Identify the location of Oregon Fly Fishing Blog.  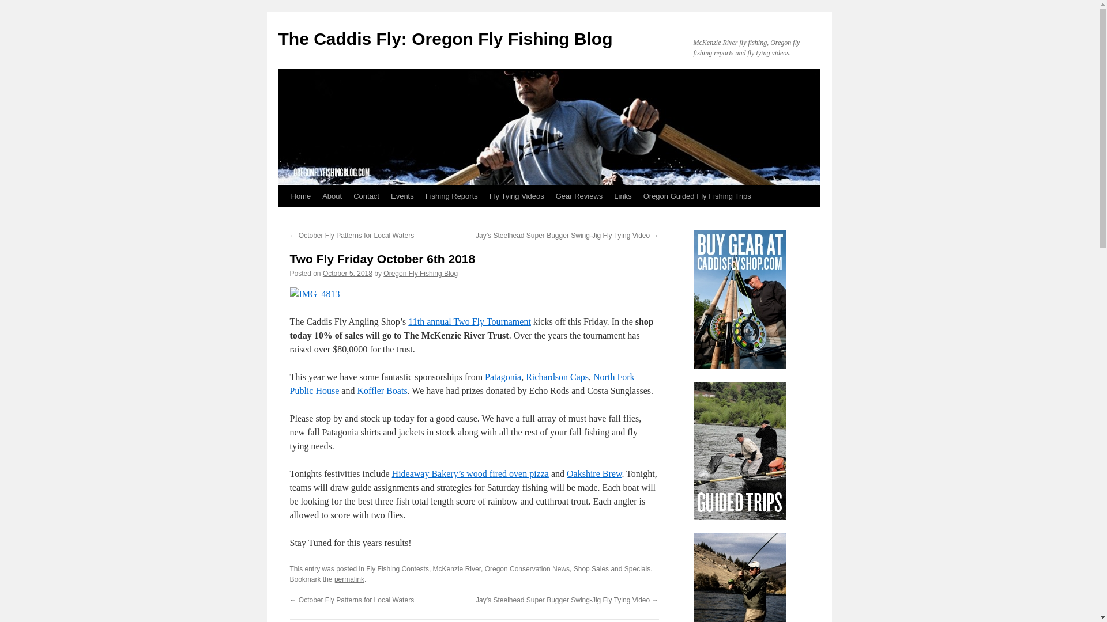
(420, 273).